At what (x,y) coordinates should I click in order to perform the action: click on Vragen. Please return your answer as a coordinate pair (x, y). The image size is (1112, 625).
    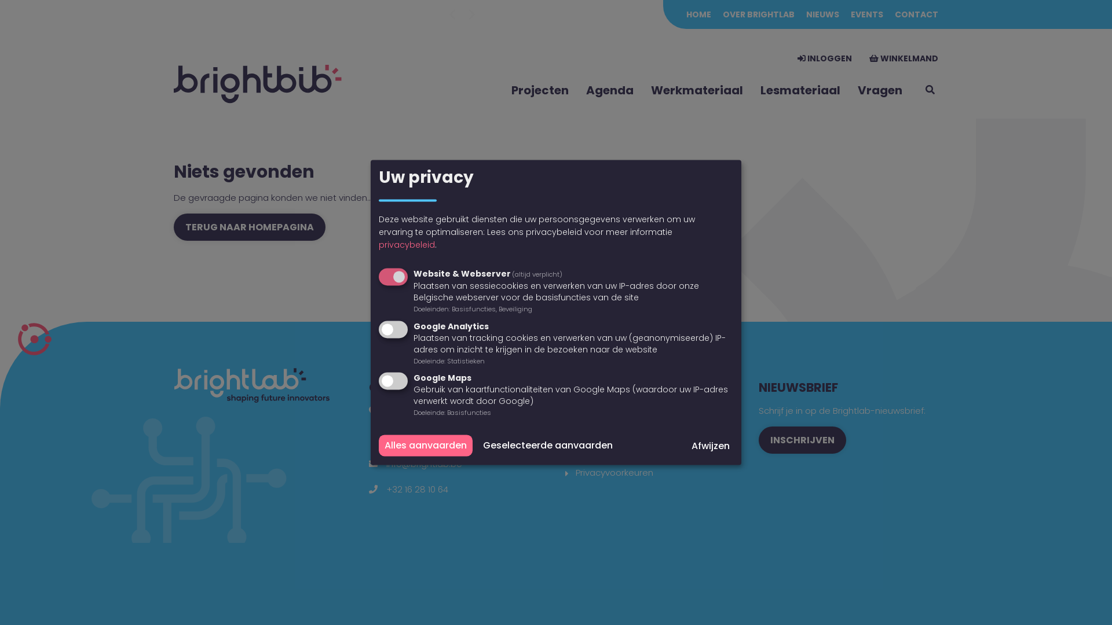
    Looking at the image, I should click on (880, 90).